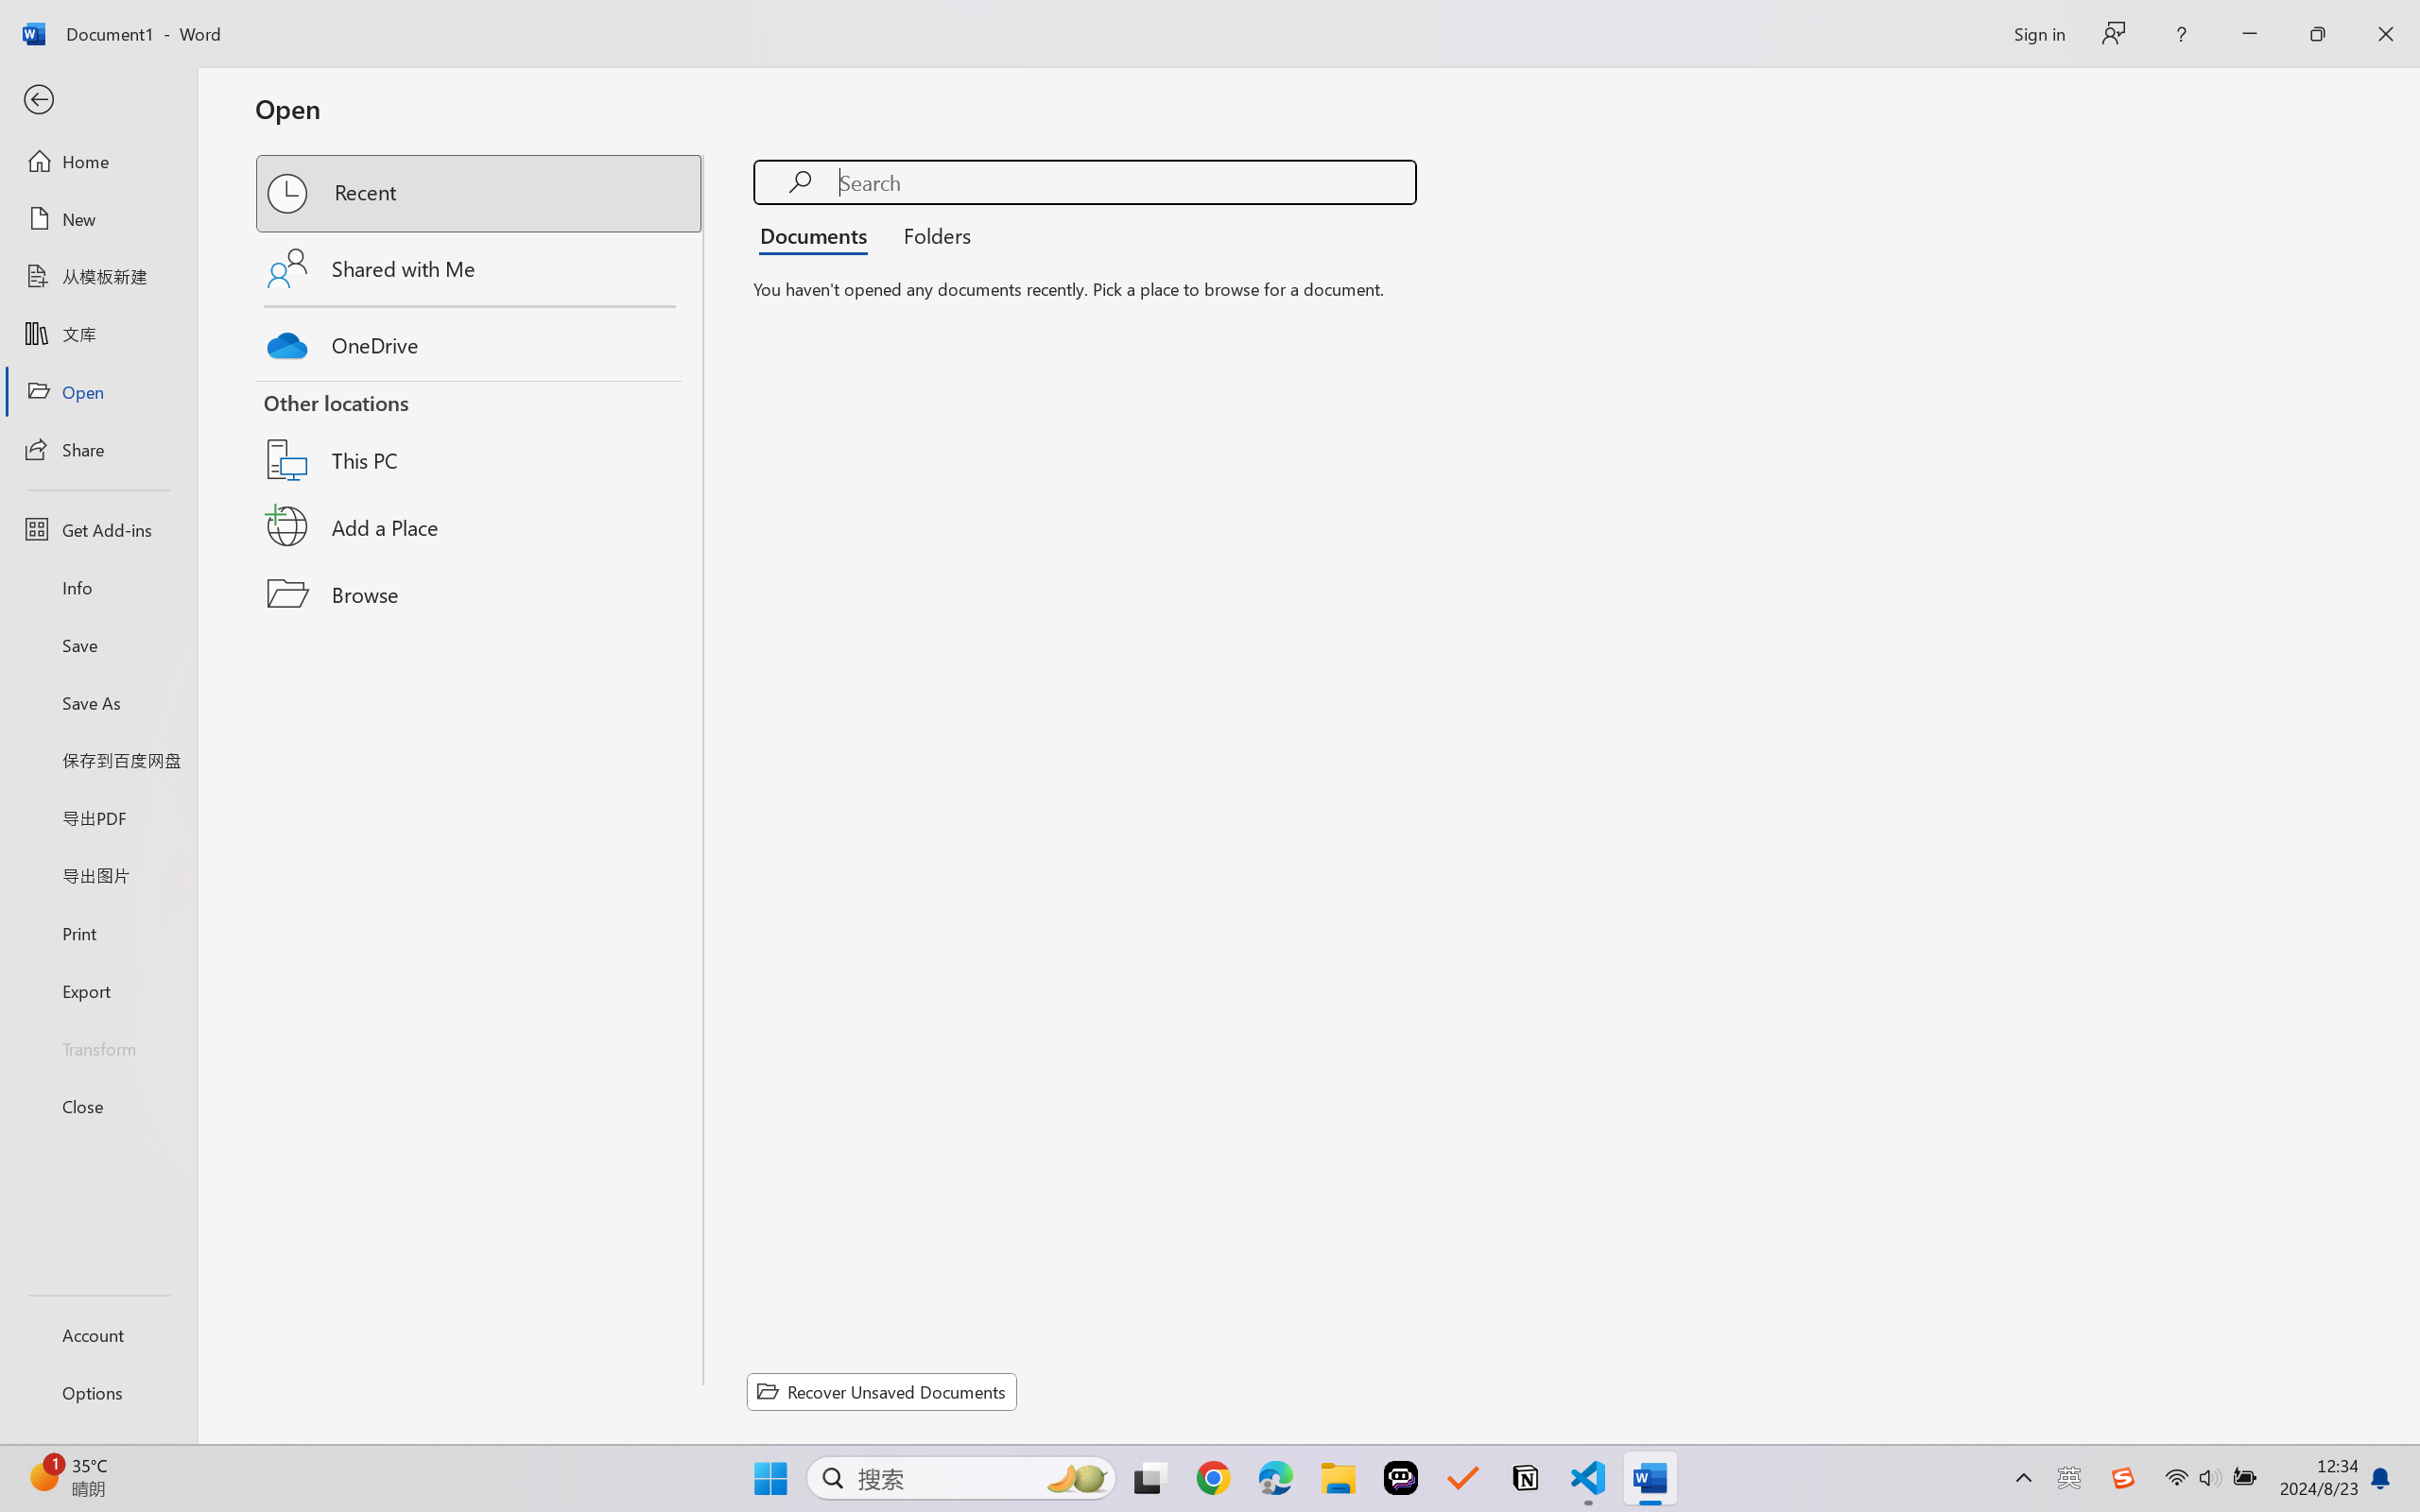 The image size is (2420, 1512). Describe the element at coordinates (882, 1391) in the screenshot. I see `Recover Unsaved Documents` at that location.